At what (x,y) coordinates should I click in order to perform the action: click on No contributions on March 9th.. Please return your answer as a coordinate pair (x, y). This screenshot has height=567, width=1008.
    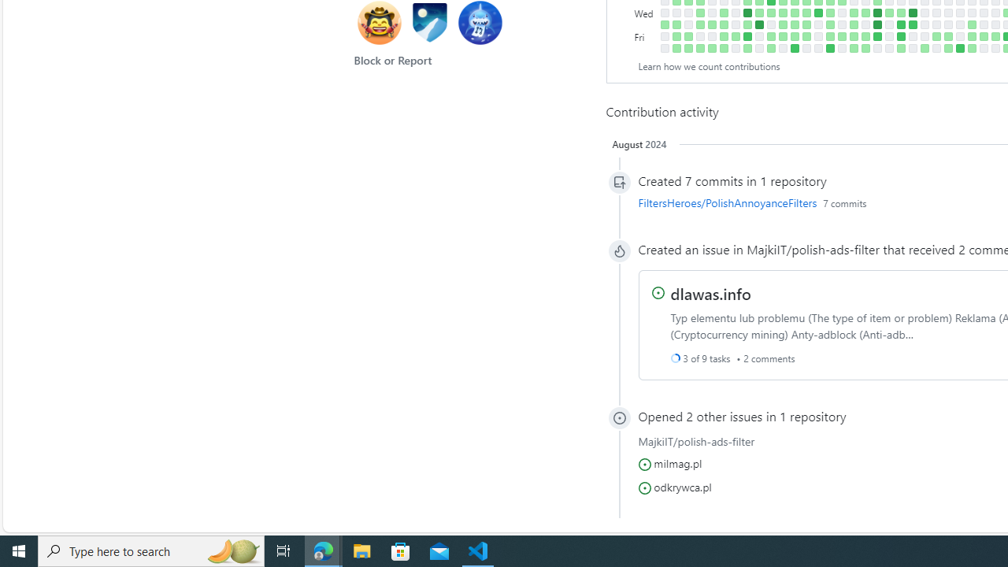
    Looking at the image, I should click on (995, 48).